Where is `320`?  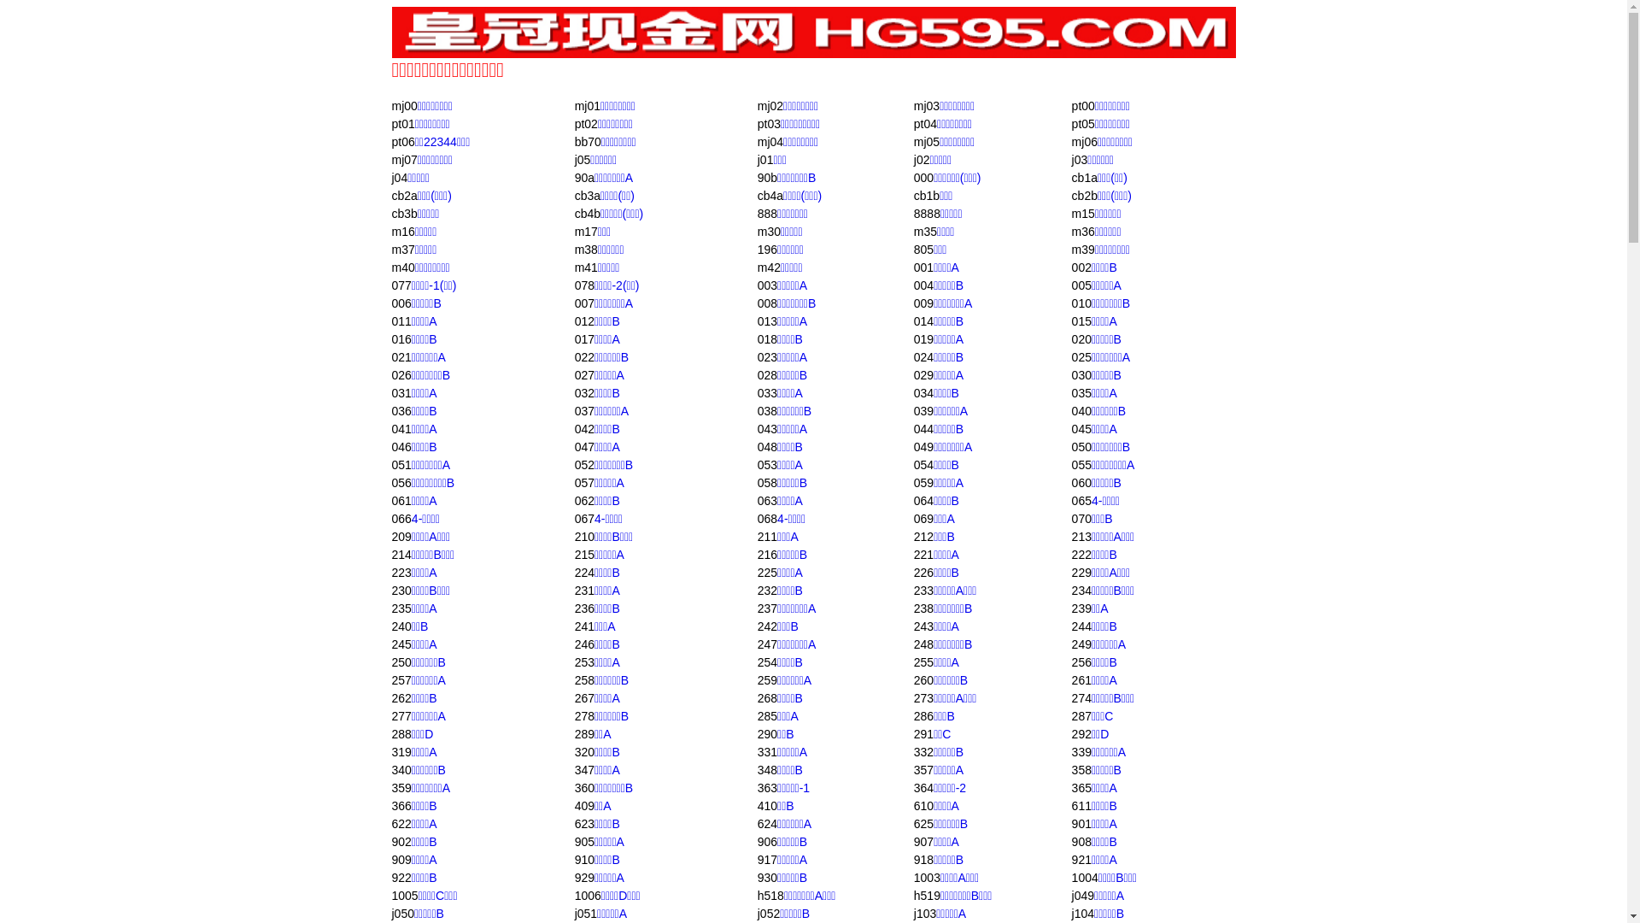
320 is located at coordinates (584, 752).